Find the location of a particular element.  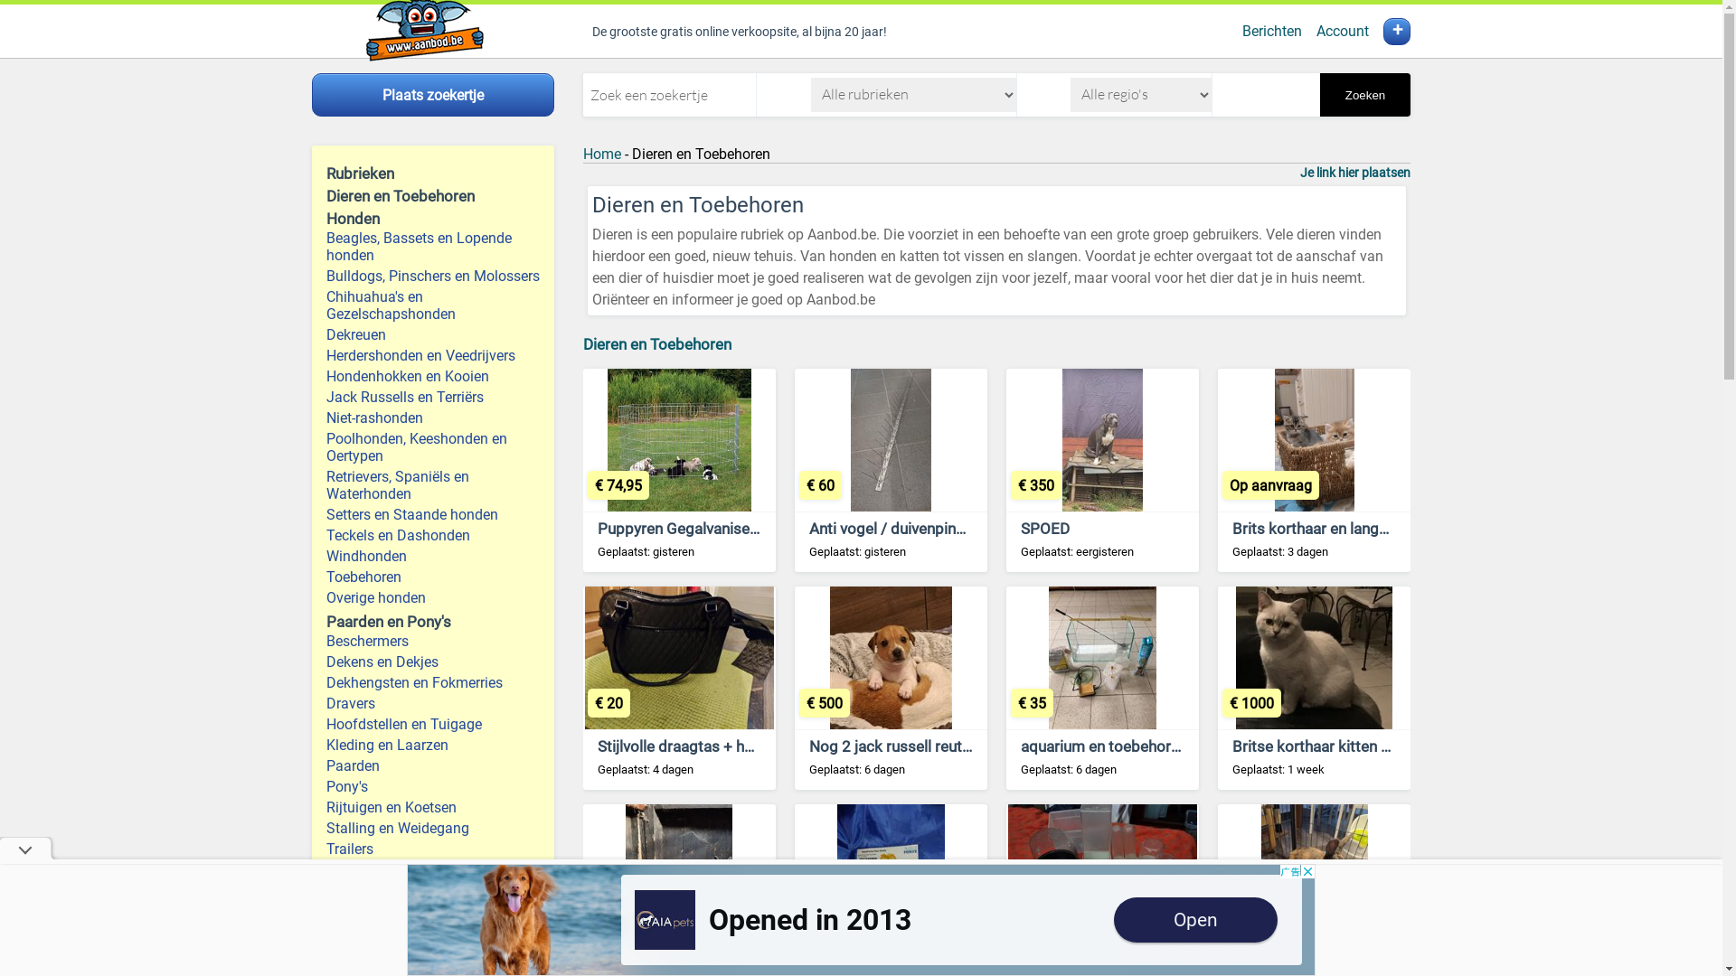

aquarium en toebehoren is located at coordinates (1104, 746).